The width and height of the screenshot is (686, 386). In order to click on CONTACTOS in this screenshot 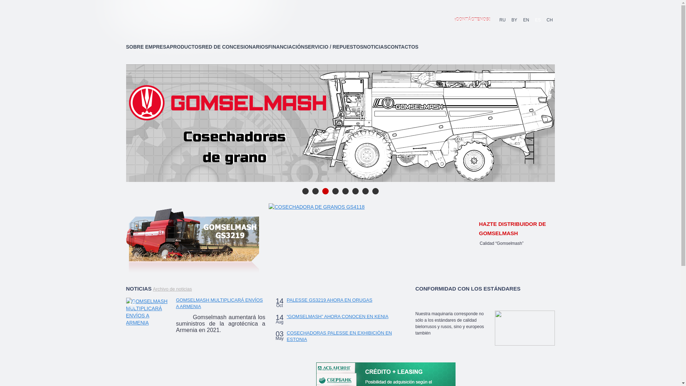, I will do `click(403, 46)`.